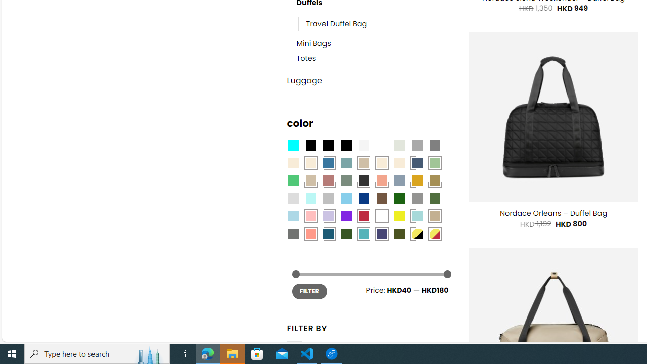 The image size is (647, 364). Describe the element at coordinates (382, 234) in the screenshot. I see `Purple Navy` at that location.